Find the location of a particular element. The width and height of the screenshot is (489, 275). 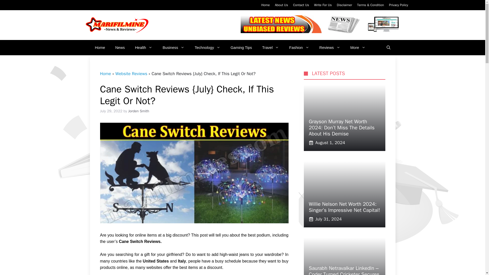

View all posts by Jorden Smith is located at coordinates (139, 111).